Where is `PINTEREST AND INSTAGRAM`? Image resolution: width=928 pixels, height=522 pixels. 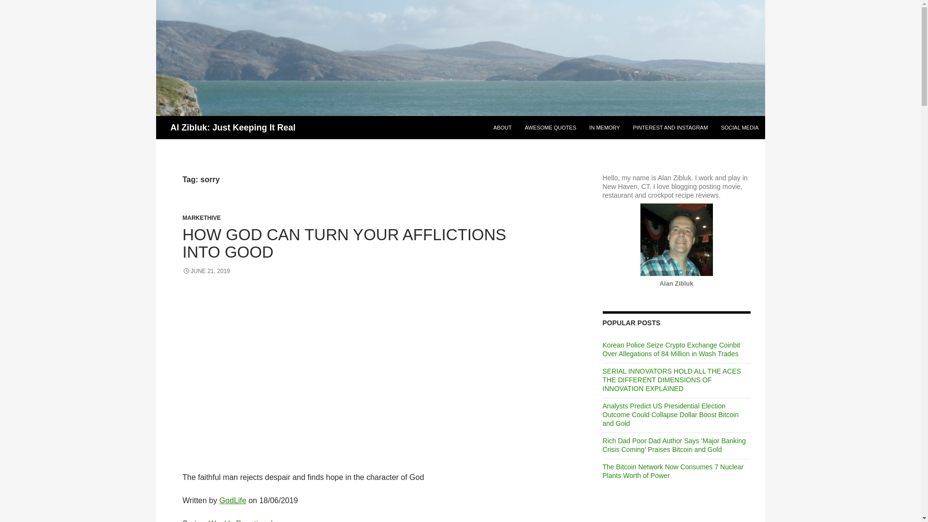 PINTEREST AND INSTAGRAM is located at coordinates (670, 128).